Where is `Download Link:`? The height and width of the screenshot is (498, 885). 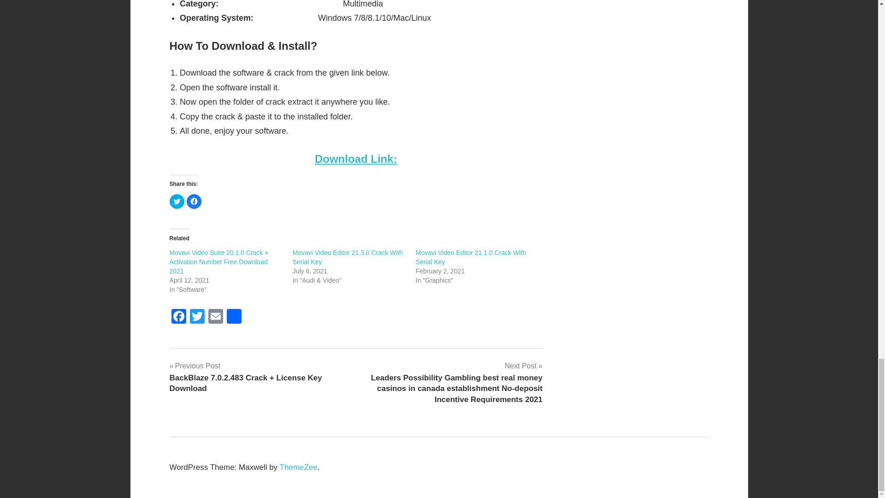 Download Link: is located at coordinates (356, 159).